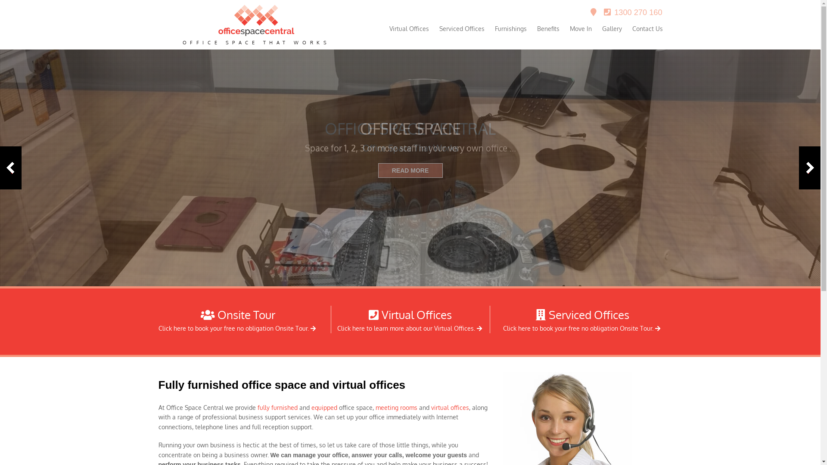  I want to click on  , so click(659, 328).